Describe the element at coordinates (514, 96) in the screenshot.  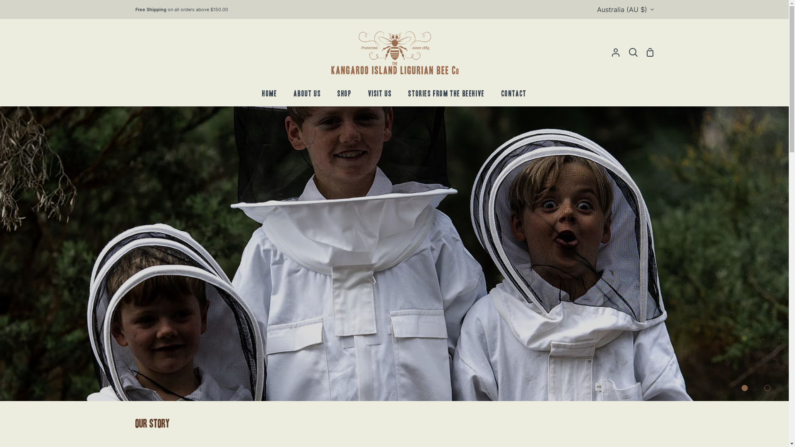
I see `CONTACT` at that location.